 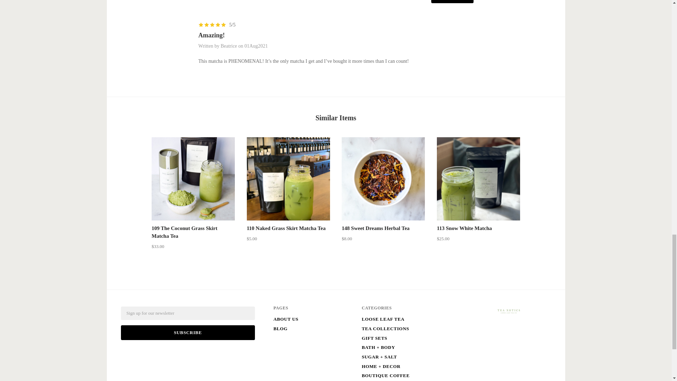 I want to click on 110 Naked Grass Skirt Matcha Tea, so click(x=288, y=179).